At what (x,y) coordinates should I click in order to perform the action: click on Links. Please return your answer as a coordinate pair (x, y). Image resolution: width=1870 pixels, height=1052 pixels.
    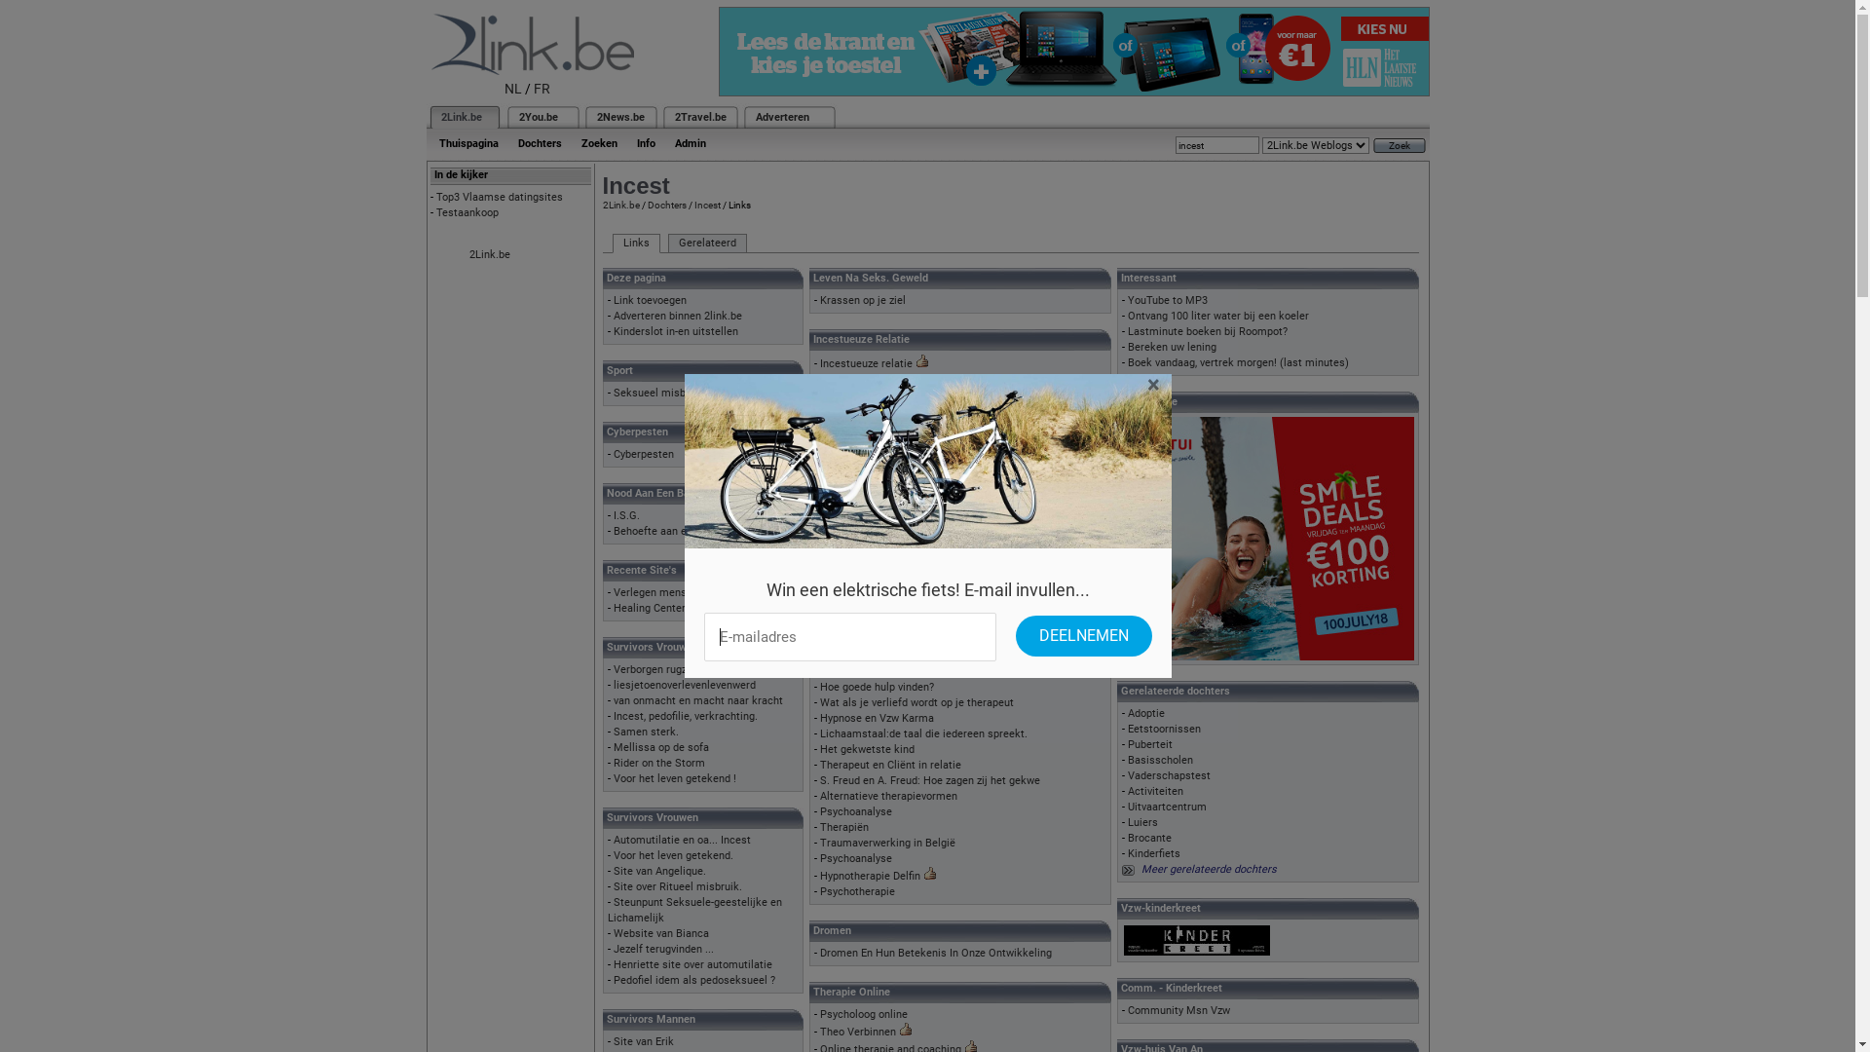
    Looking at the image, I should click on (635, 244).